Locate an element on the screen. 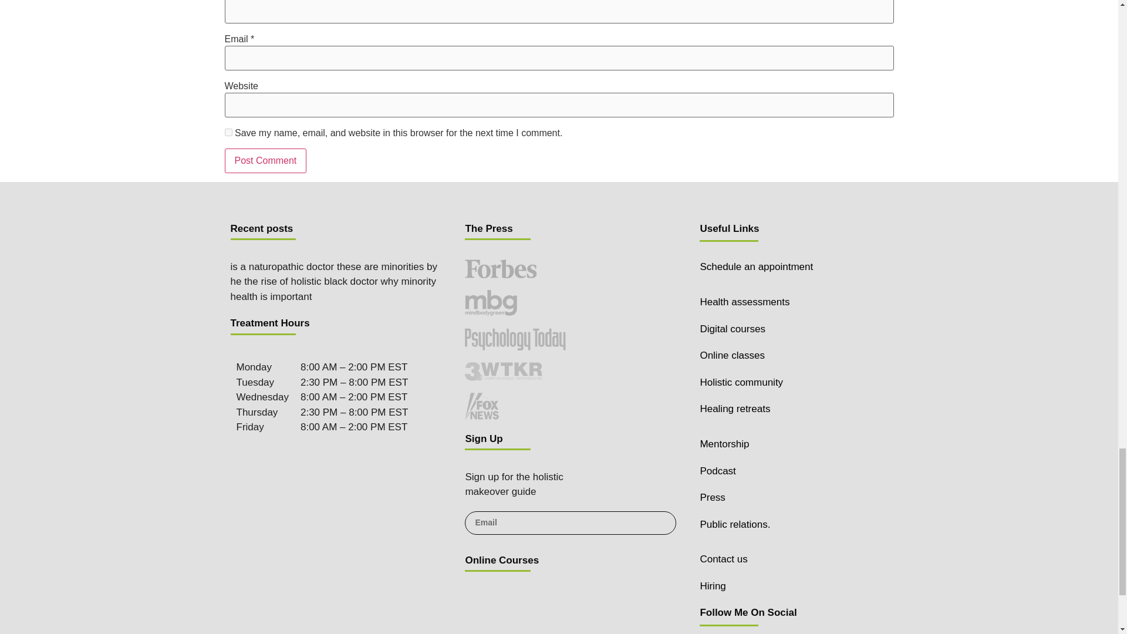  yes is located at coordinates (228, 133).